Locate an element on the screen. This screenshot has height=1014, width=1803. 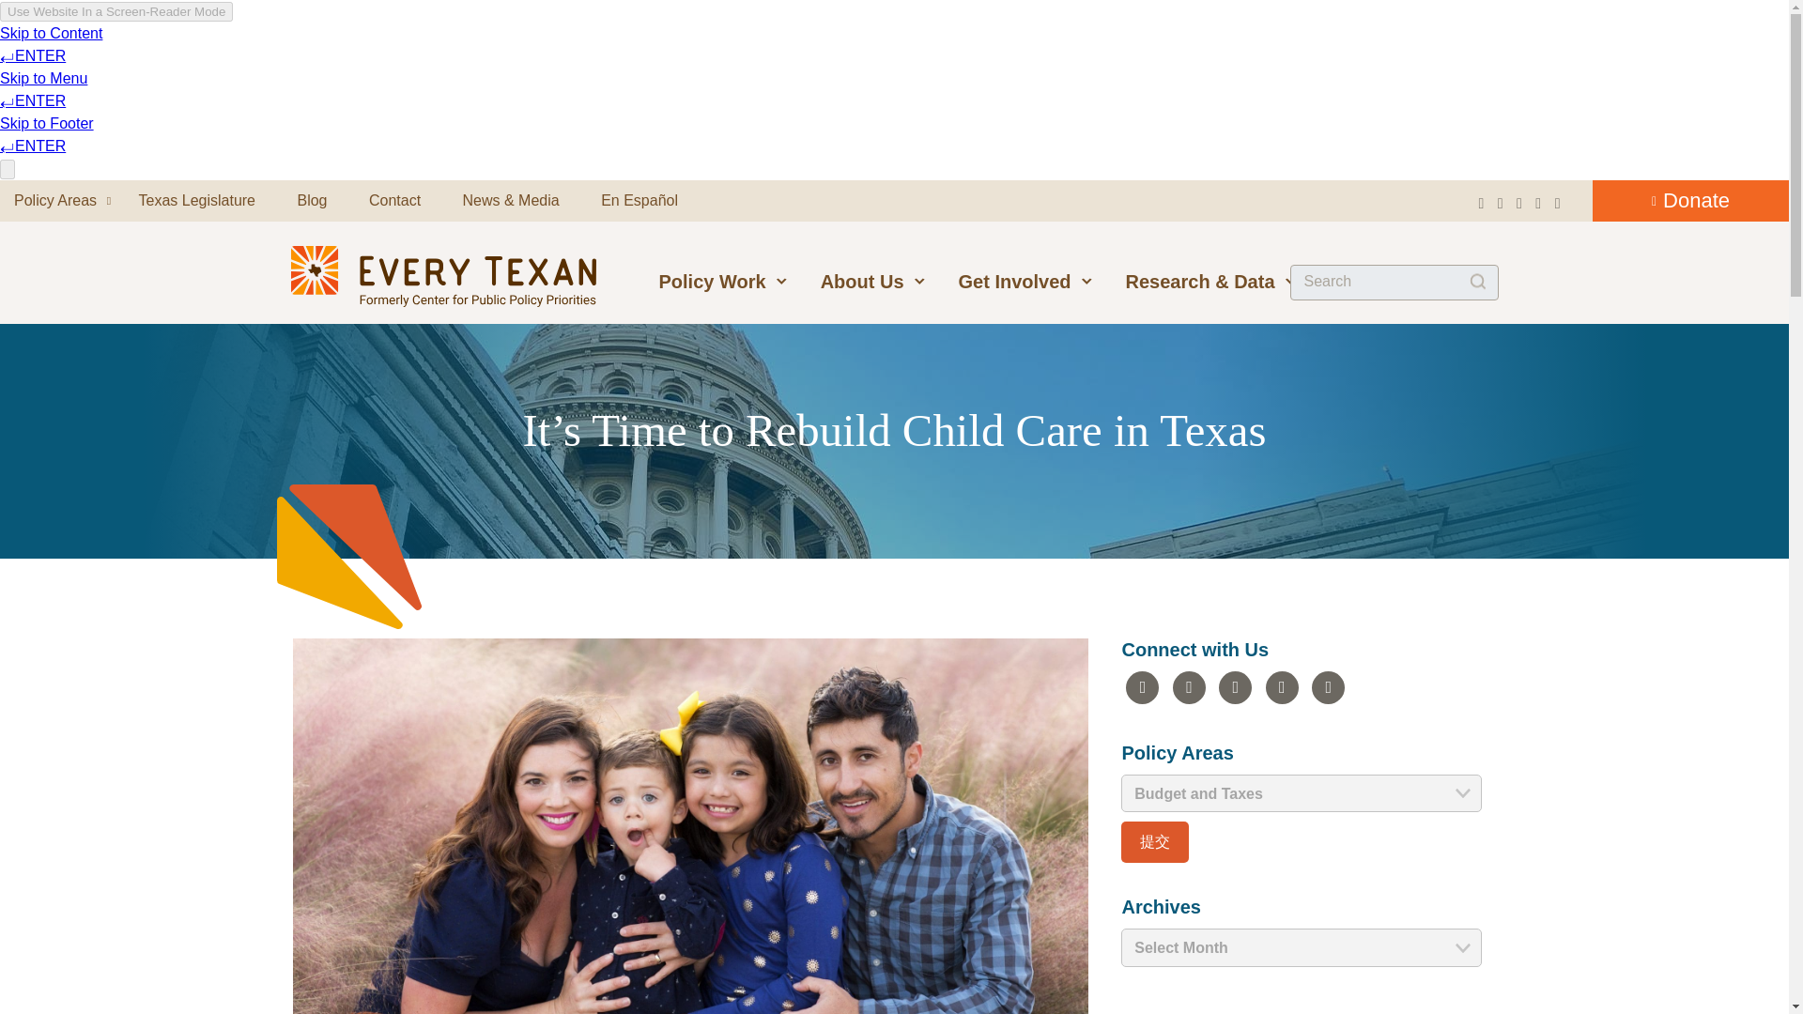
Get Involved is located at coordinates (1025, 281).